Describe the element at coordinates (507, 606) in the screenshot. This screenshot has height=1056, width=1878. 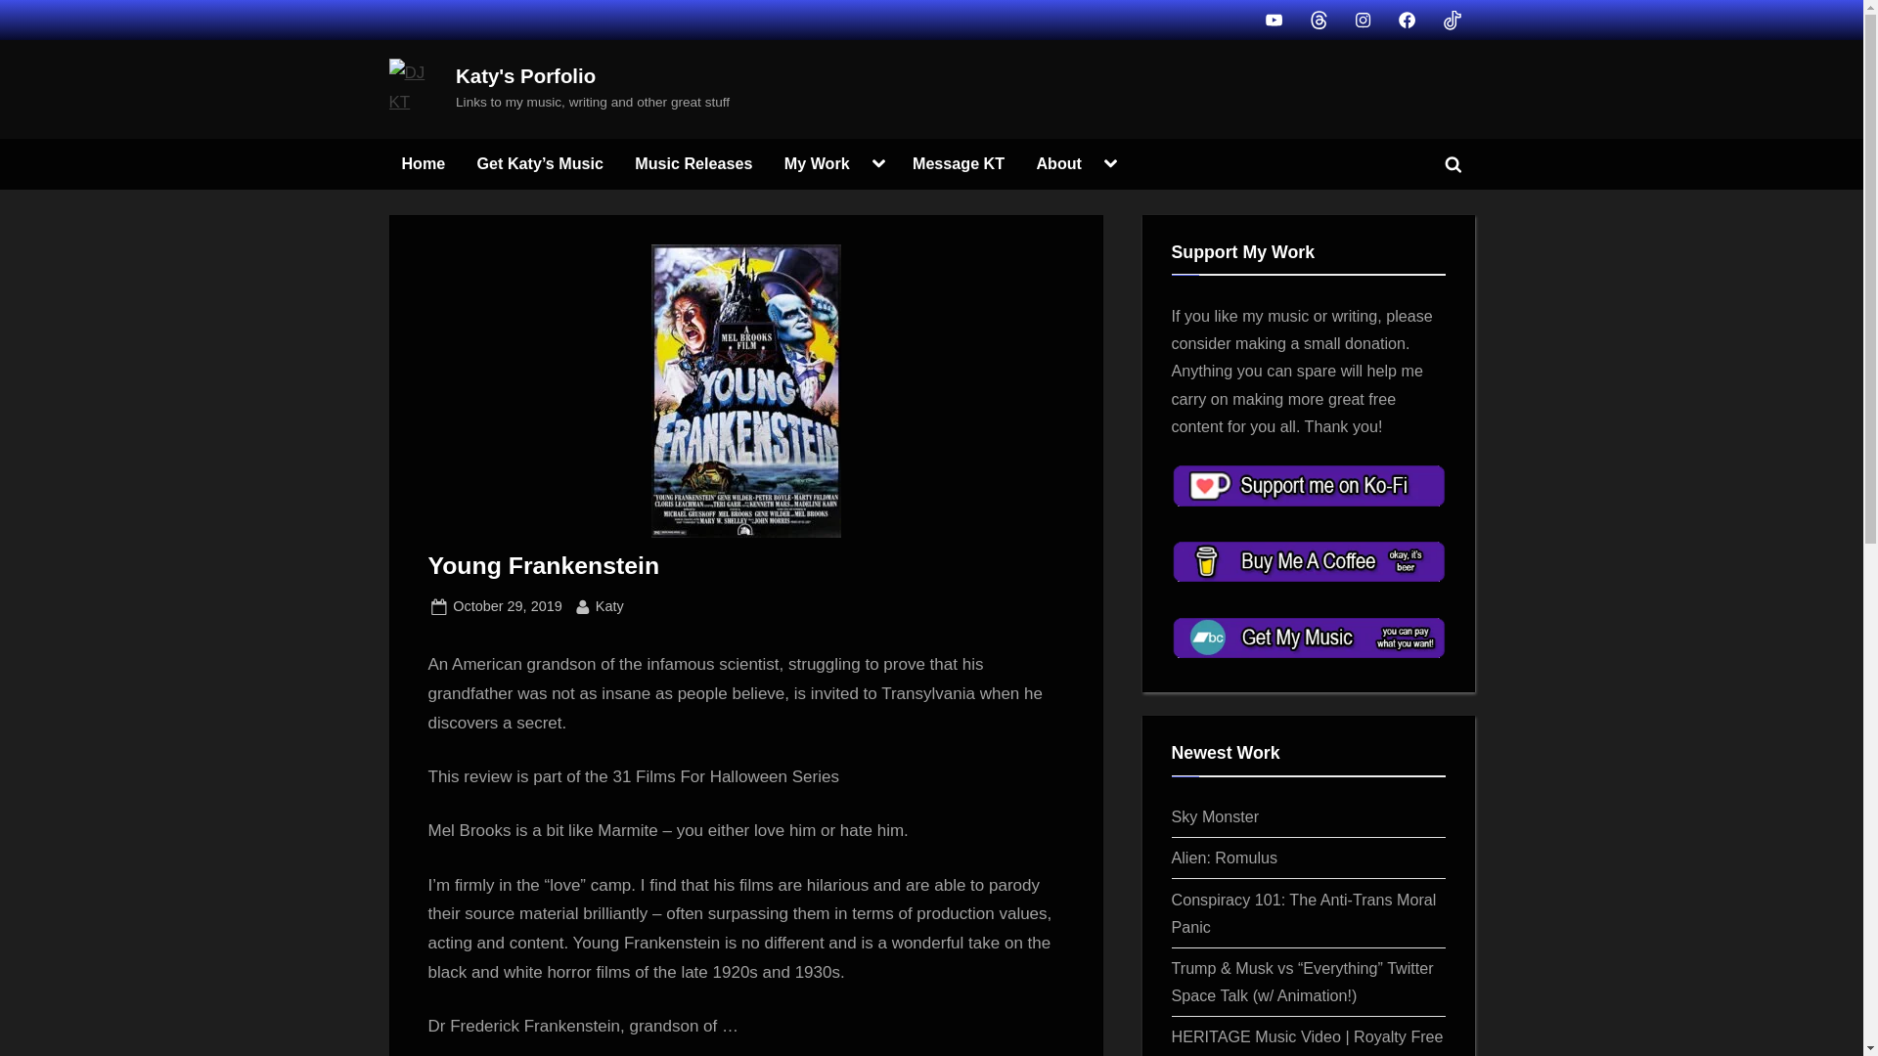
I see `Home` at that location.